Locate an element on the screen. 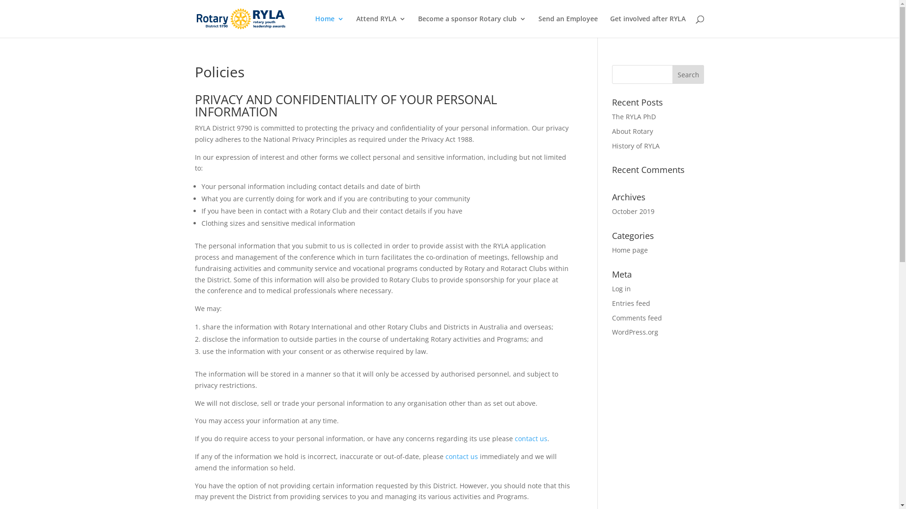 The image size is (906, 509). Entries feed is located at coordinates (631, 304).